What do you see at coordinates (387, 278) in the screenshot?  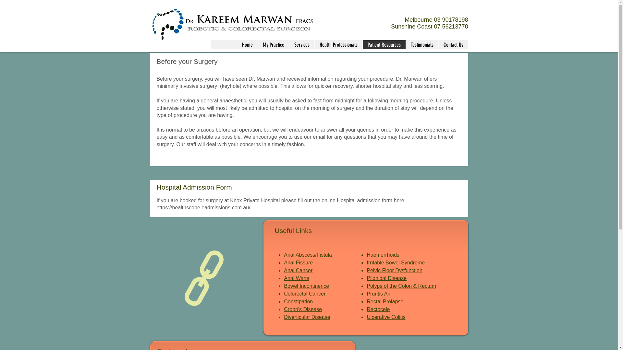 I see `Pilonidal Disease` at bounding box center [387, 278].